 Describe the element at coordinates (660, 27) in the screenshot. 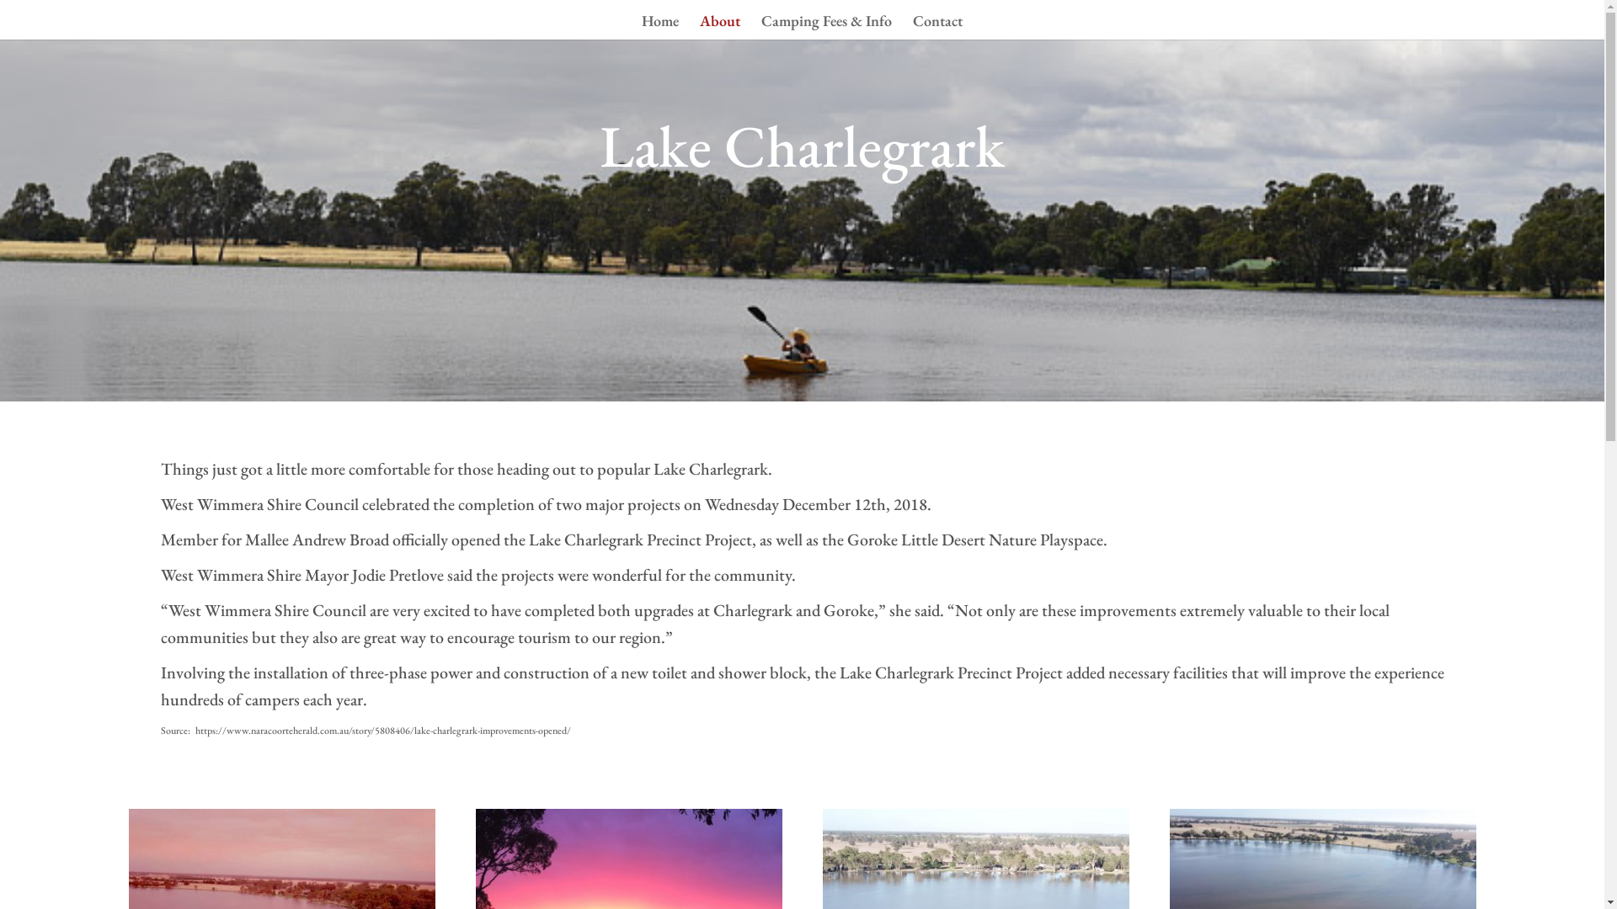

I see `Home` at that location.